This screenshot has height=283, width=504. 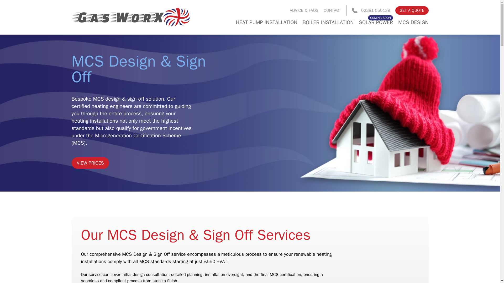 I want to click on SOLAR POWER, so click(x=376, y=23).